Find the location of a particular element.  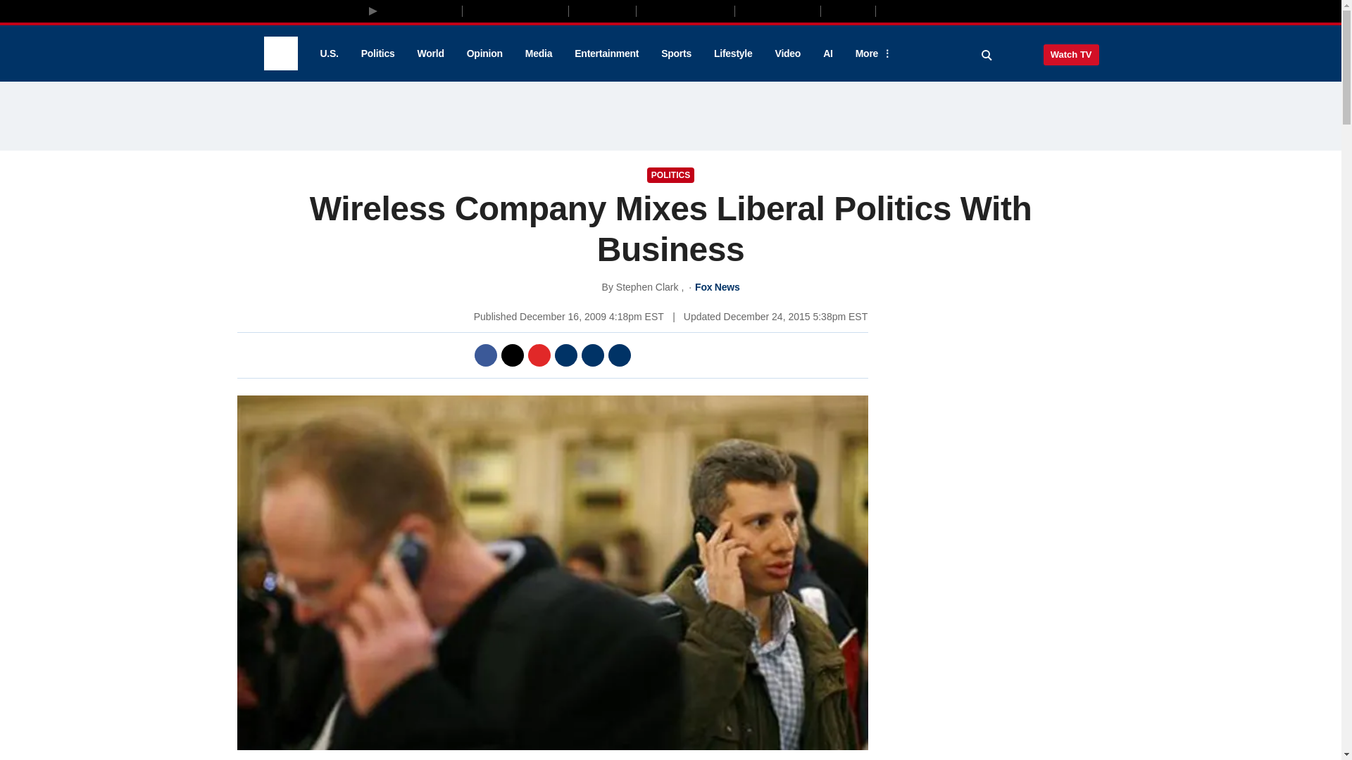

Video is located at coordinates (787, 53).